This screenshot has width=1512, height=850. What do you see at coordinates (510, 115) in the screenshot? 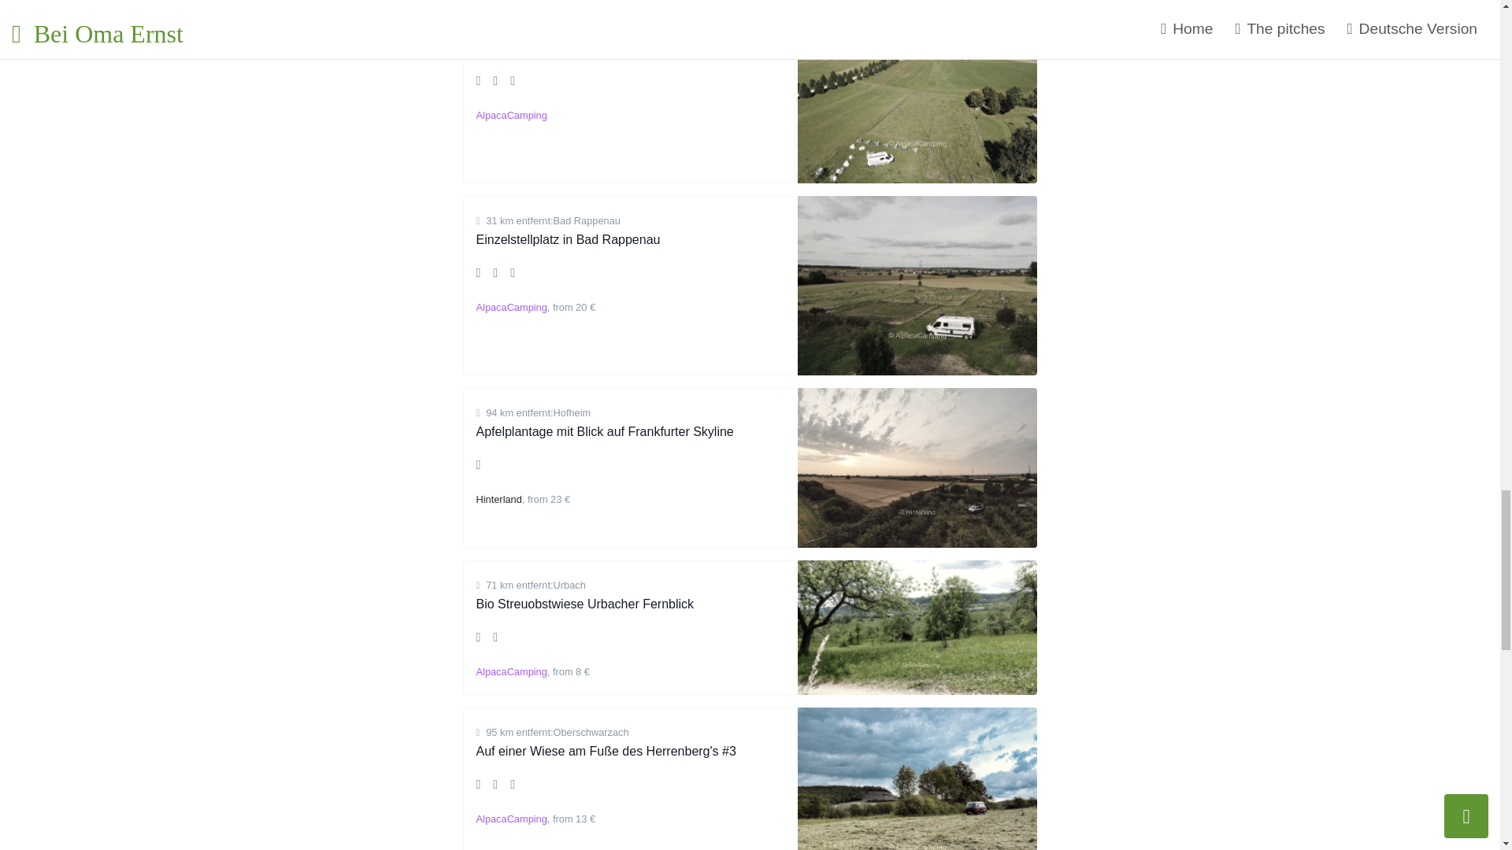
I see `AlpacaCamping` at bounding box center [510, 115].